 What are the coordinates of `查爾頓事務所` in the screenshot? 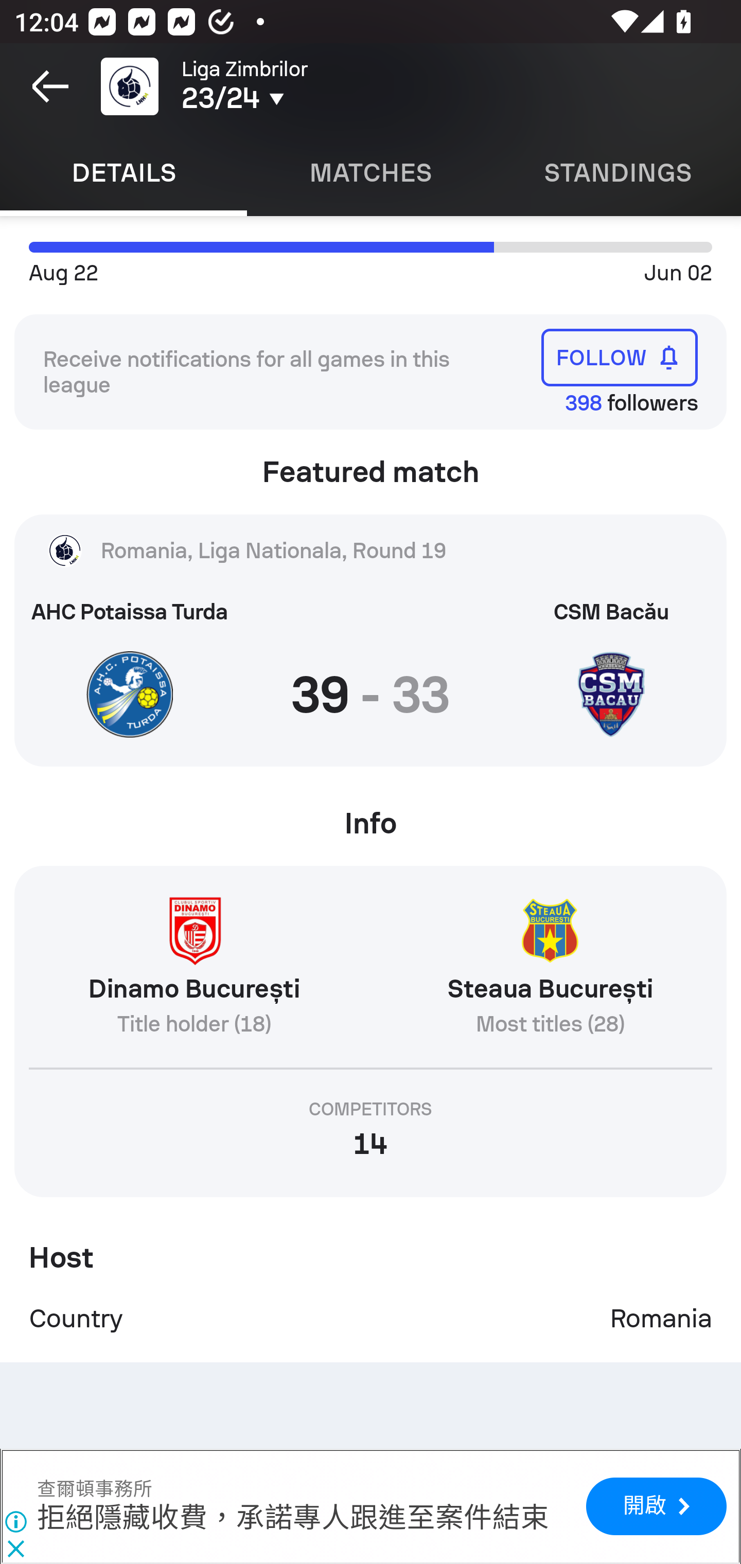 It's located at (95, 1489).